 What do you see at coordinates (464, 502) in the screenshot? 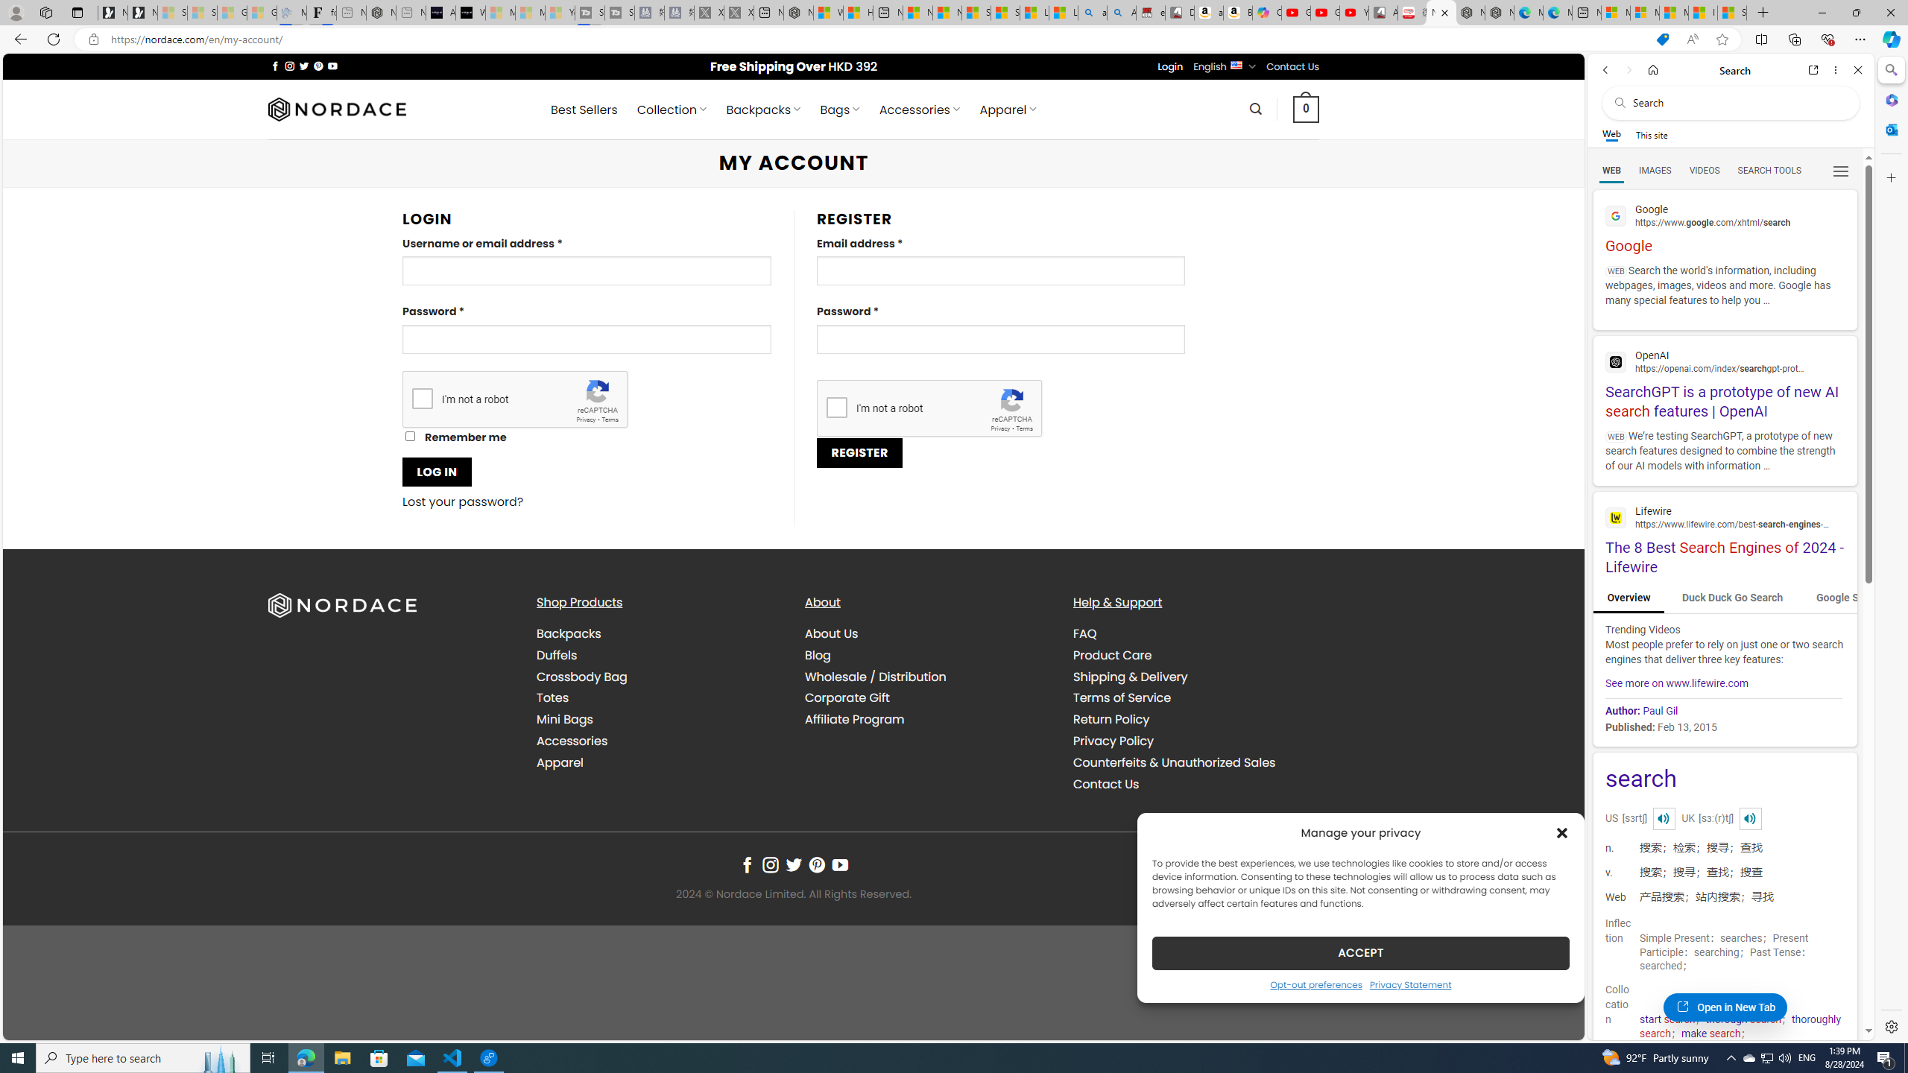
I see `Lost your password?` at bounding box center [464, 502].